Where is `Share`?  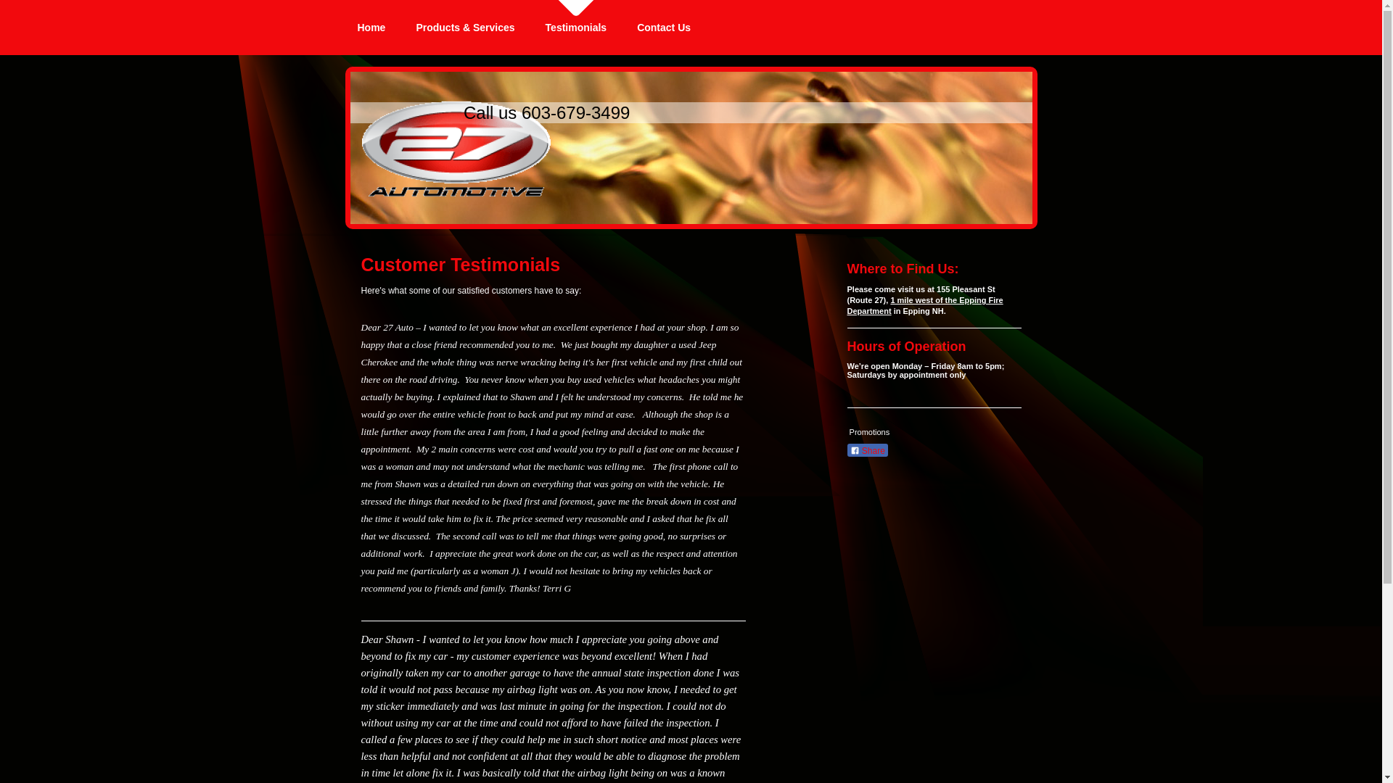 Share is located at coordinates (868, 450).